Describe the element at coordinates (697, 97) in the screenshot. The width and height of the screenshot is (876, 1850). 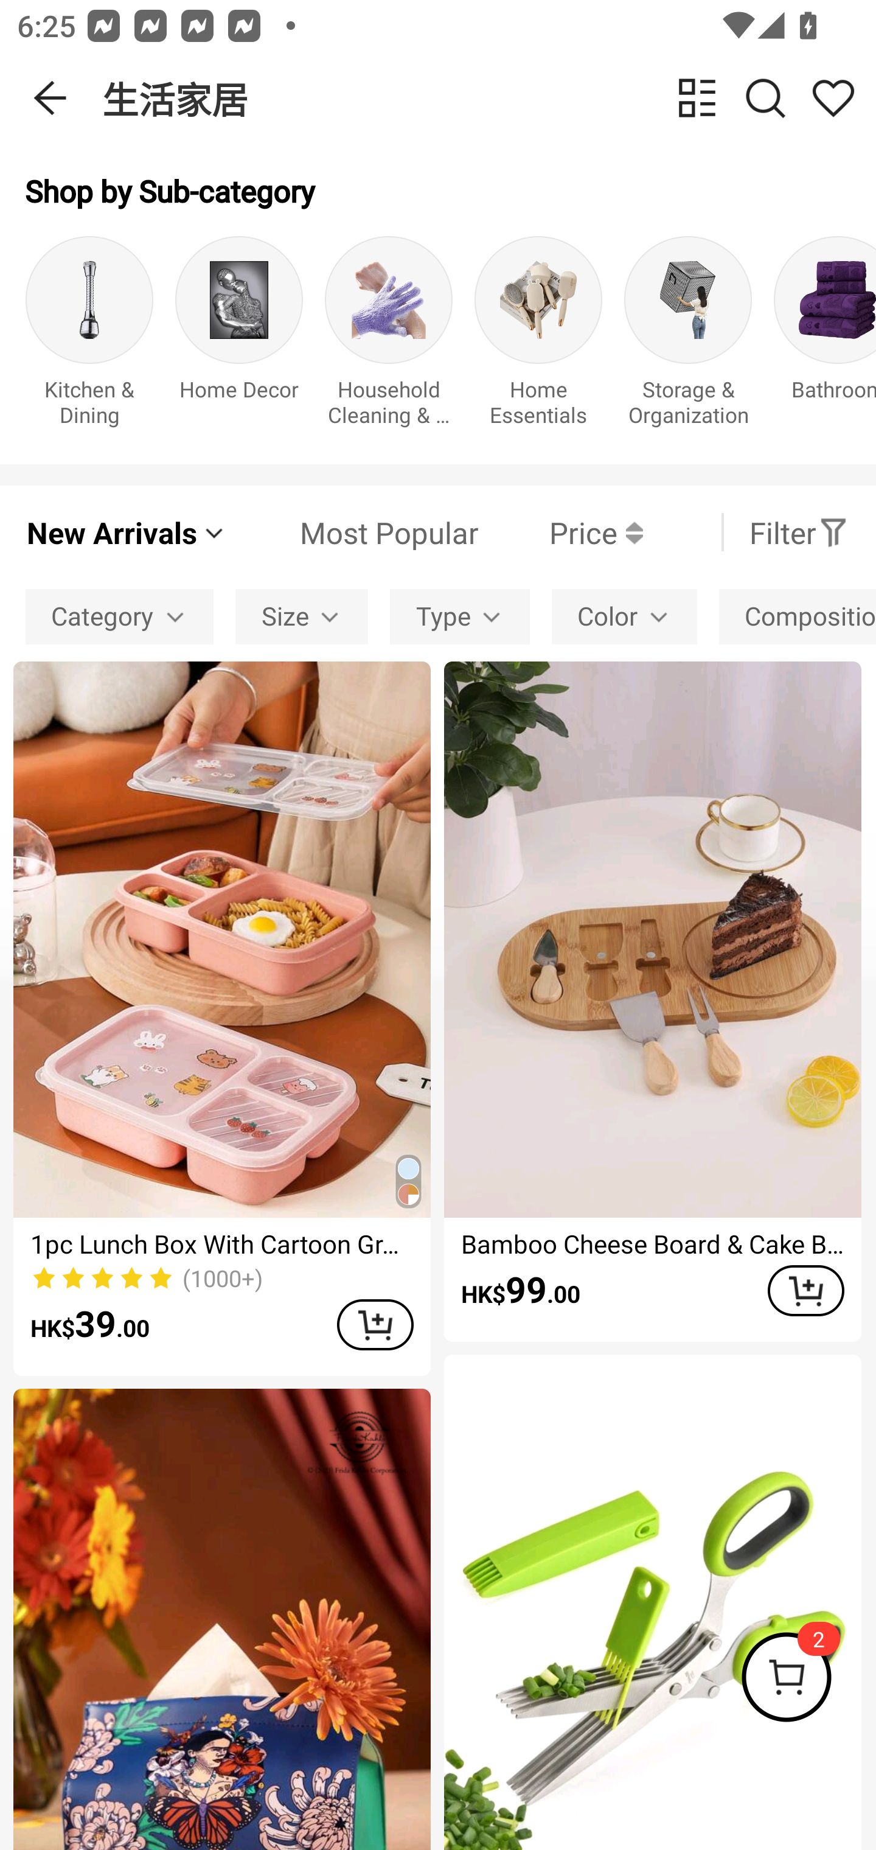
I see `change view` at that location.